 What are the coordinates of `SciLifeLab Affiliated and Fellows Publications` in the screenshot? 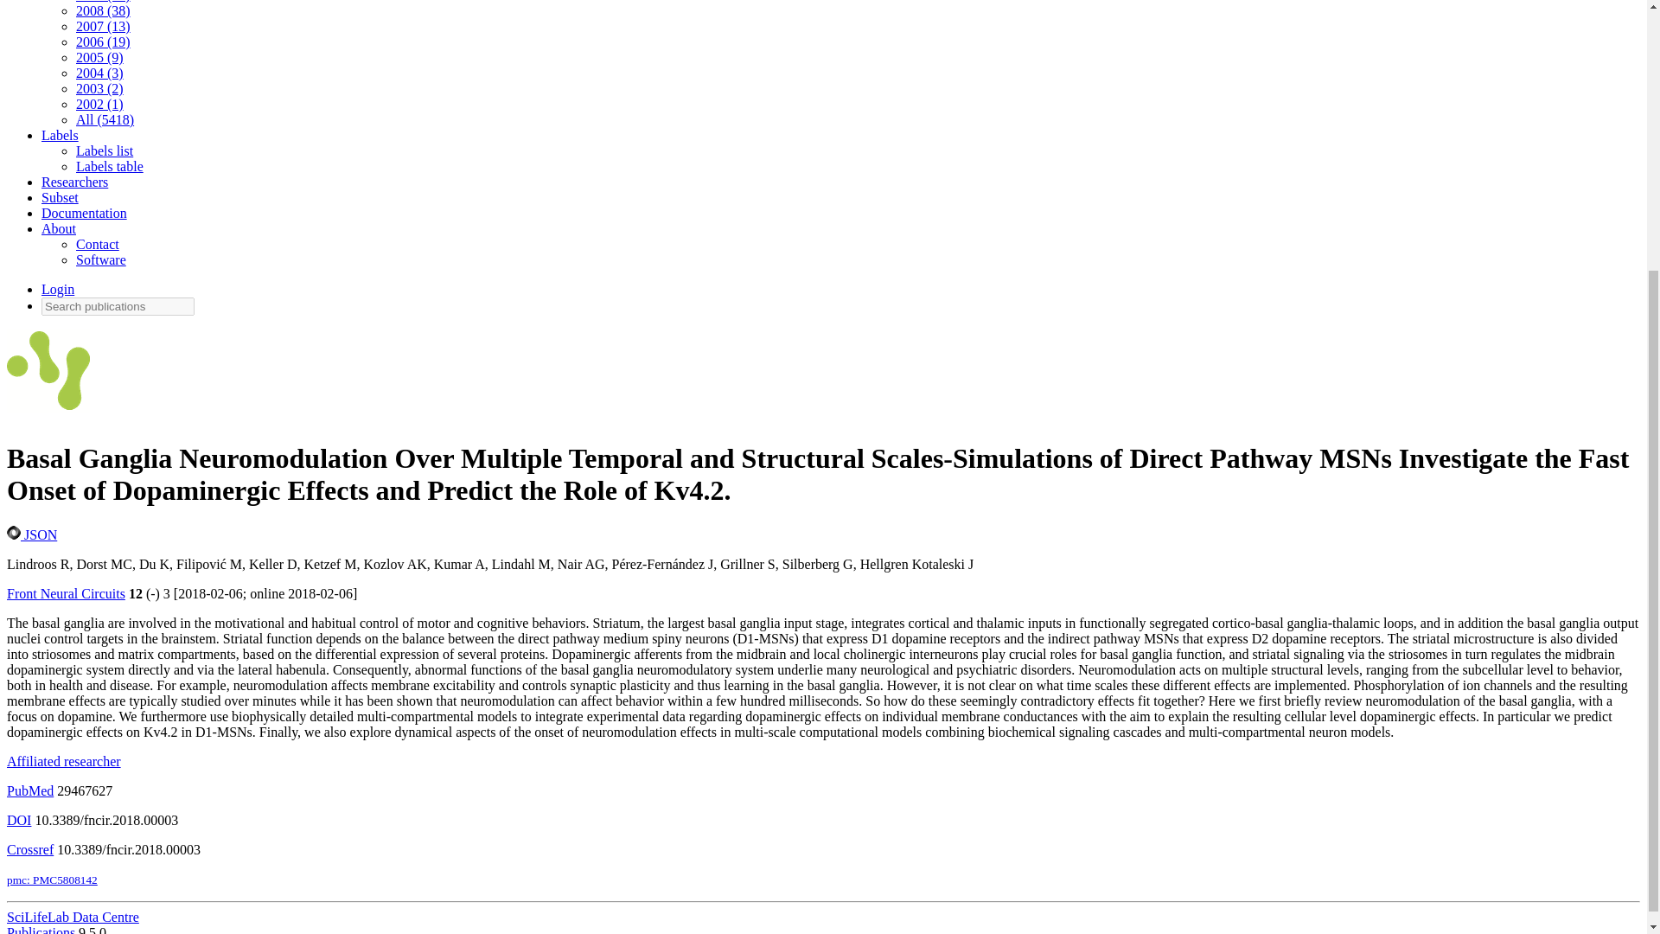 It's located at (48, 375).